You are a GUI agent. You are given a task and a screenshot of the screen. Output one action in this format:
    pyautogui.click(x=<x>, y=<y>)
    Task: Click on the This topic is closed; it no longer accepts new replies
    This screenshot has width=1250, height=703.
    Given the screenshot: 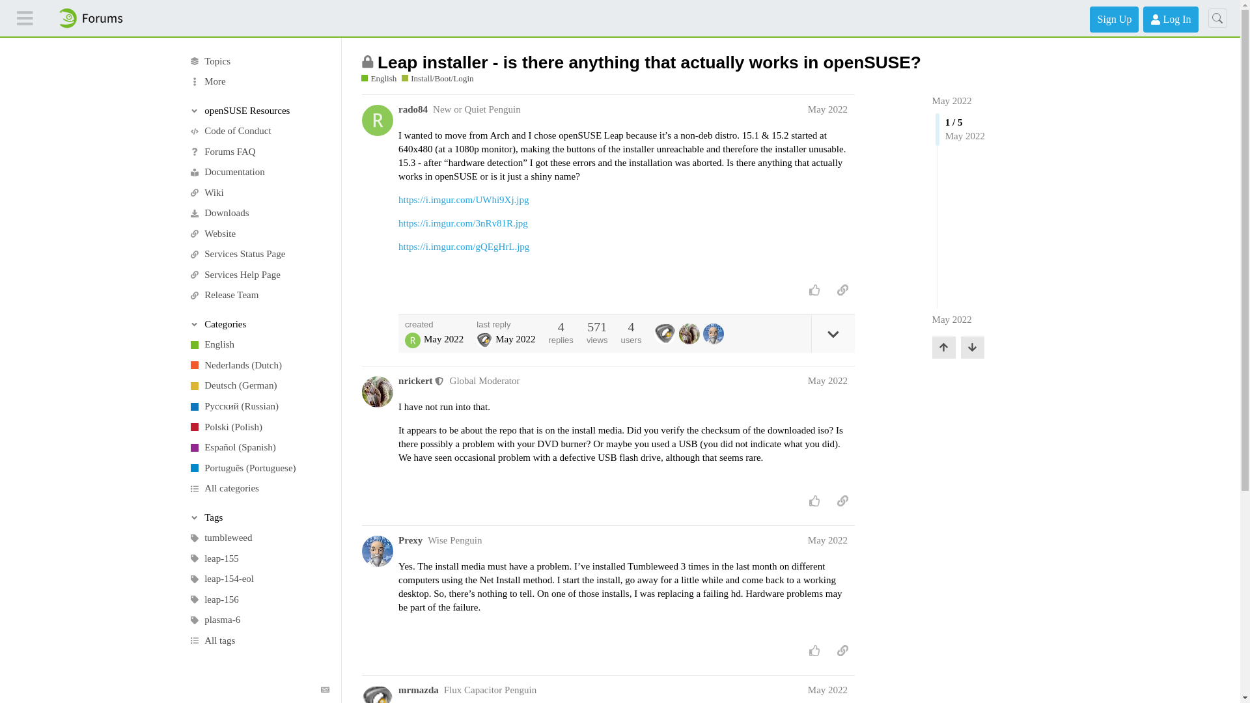 What is the action you would take?
    pyautogui.click(x=367, y=61)
    